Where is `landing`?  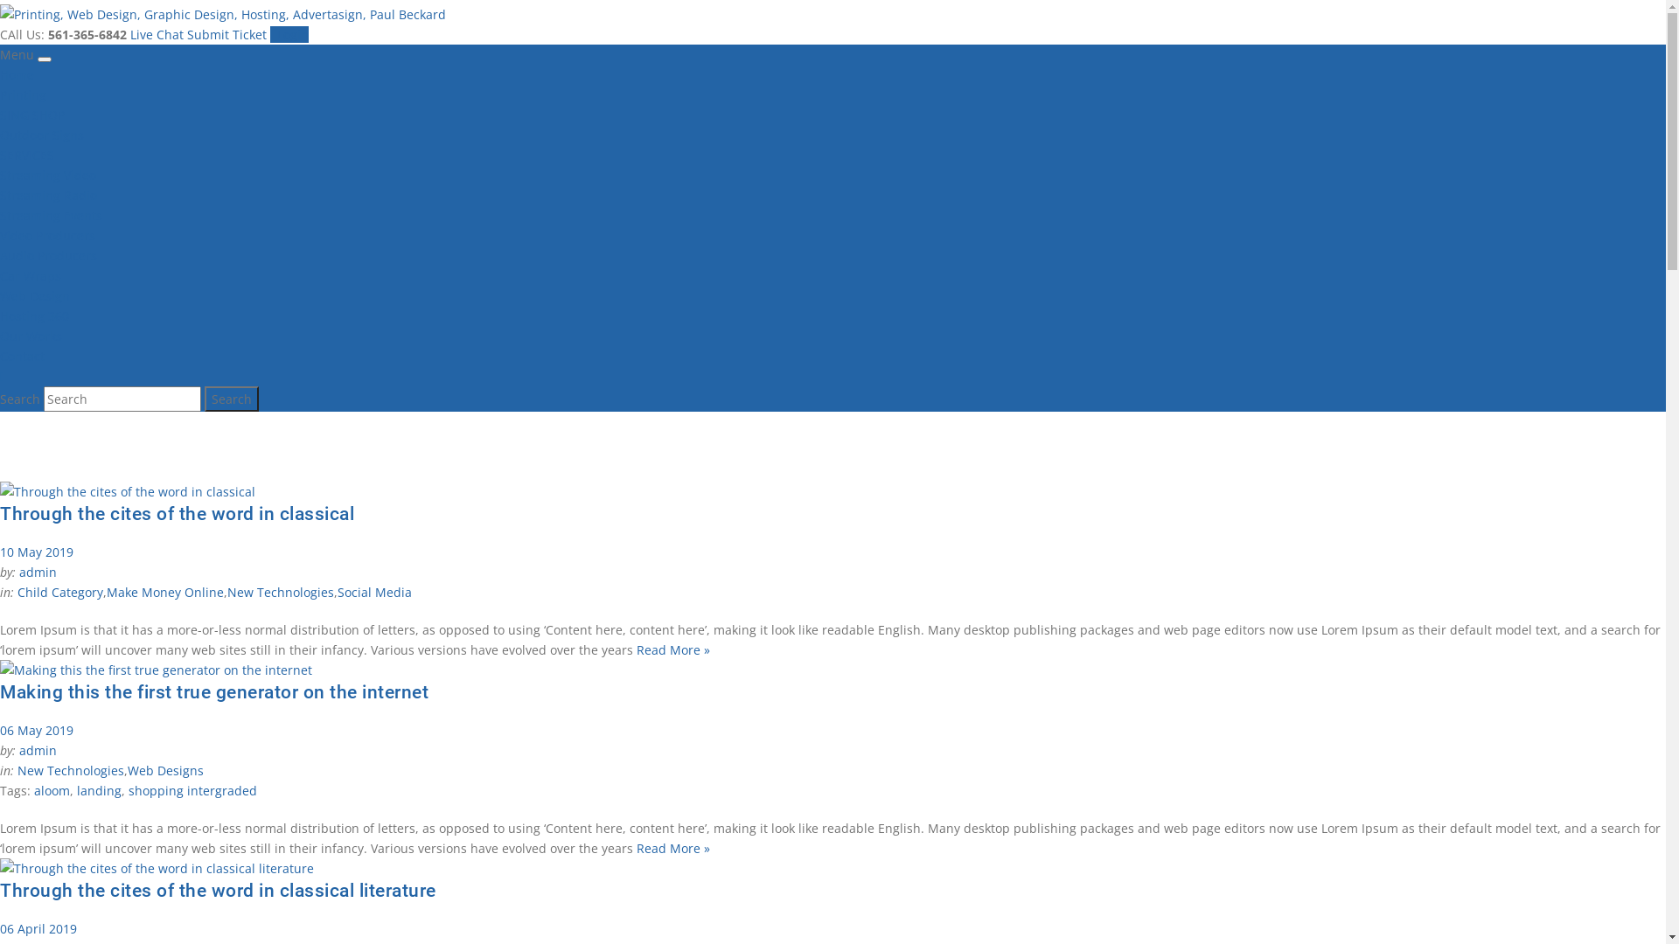
landing is located at coordinates (100, 790).